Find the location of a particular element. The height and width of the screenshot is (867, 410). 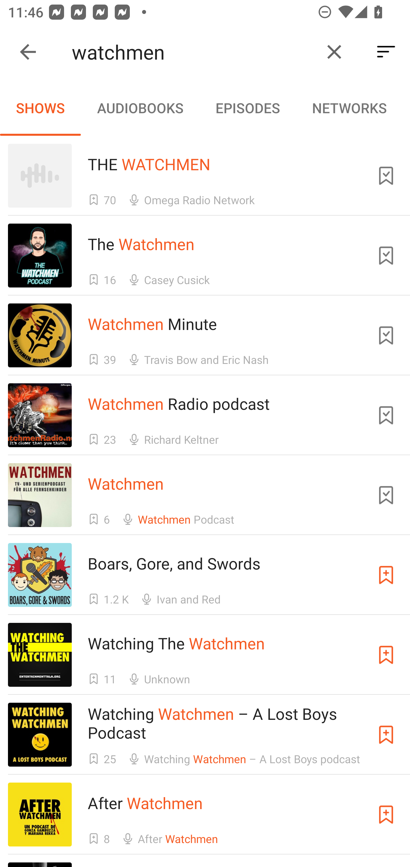

Collapse is located at coordinates (28, 52).